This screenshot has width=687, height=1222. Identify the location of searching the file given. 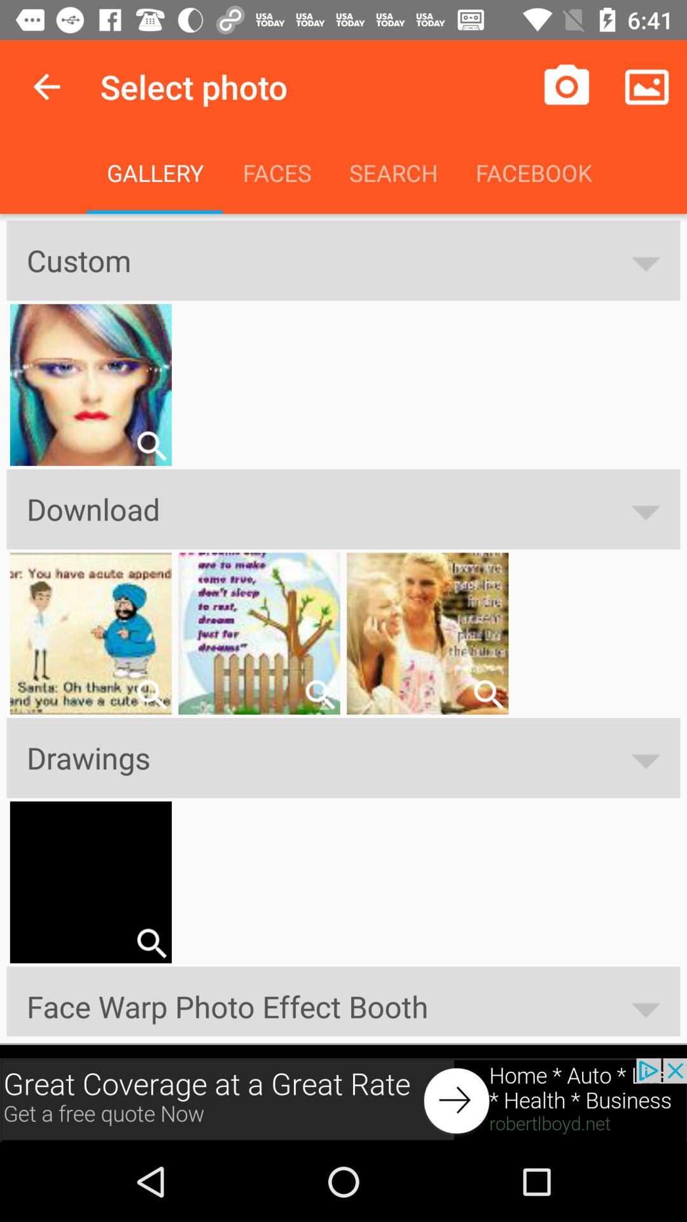
(151, 943).